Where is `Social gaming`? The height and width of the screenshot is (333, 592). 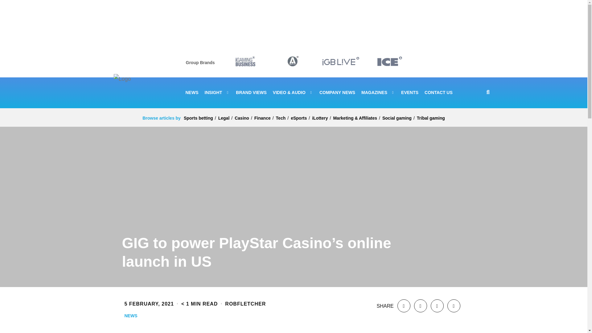 Social gaming is located at coordinates (397, 118).